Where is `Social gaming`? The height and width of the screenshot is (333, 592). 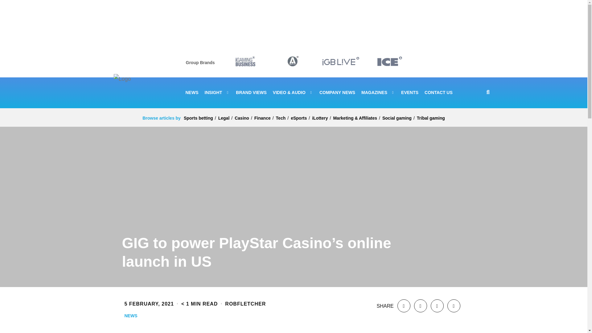 Social gaming is located at coordinates (397, 118).